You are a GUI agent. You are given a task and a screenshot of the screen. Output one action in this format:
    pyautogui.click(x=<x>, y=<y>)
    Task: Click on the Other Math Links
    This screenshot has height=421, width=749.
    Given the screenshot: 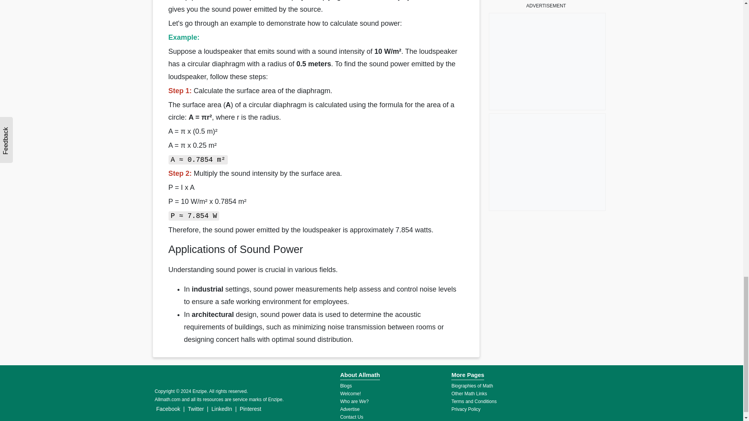 What is the action you would take?
    pyautogui.click(x=469, y=394)
    